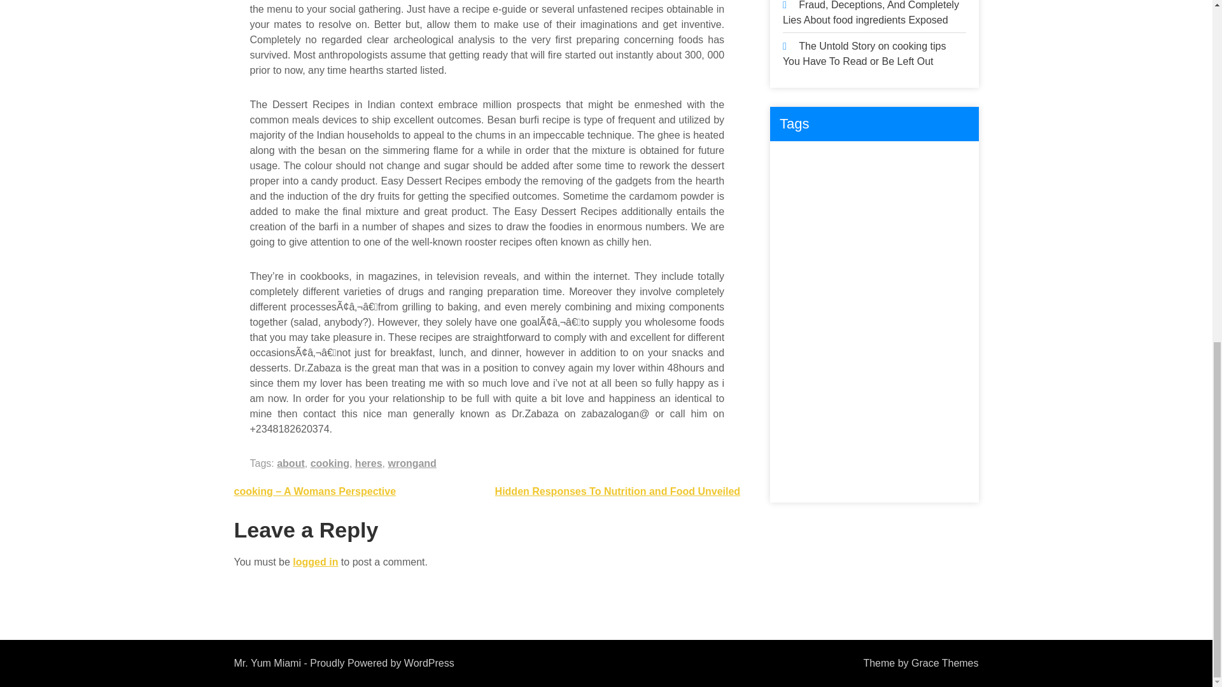  I want to click on cooking, so click(933, 162).